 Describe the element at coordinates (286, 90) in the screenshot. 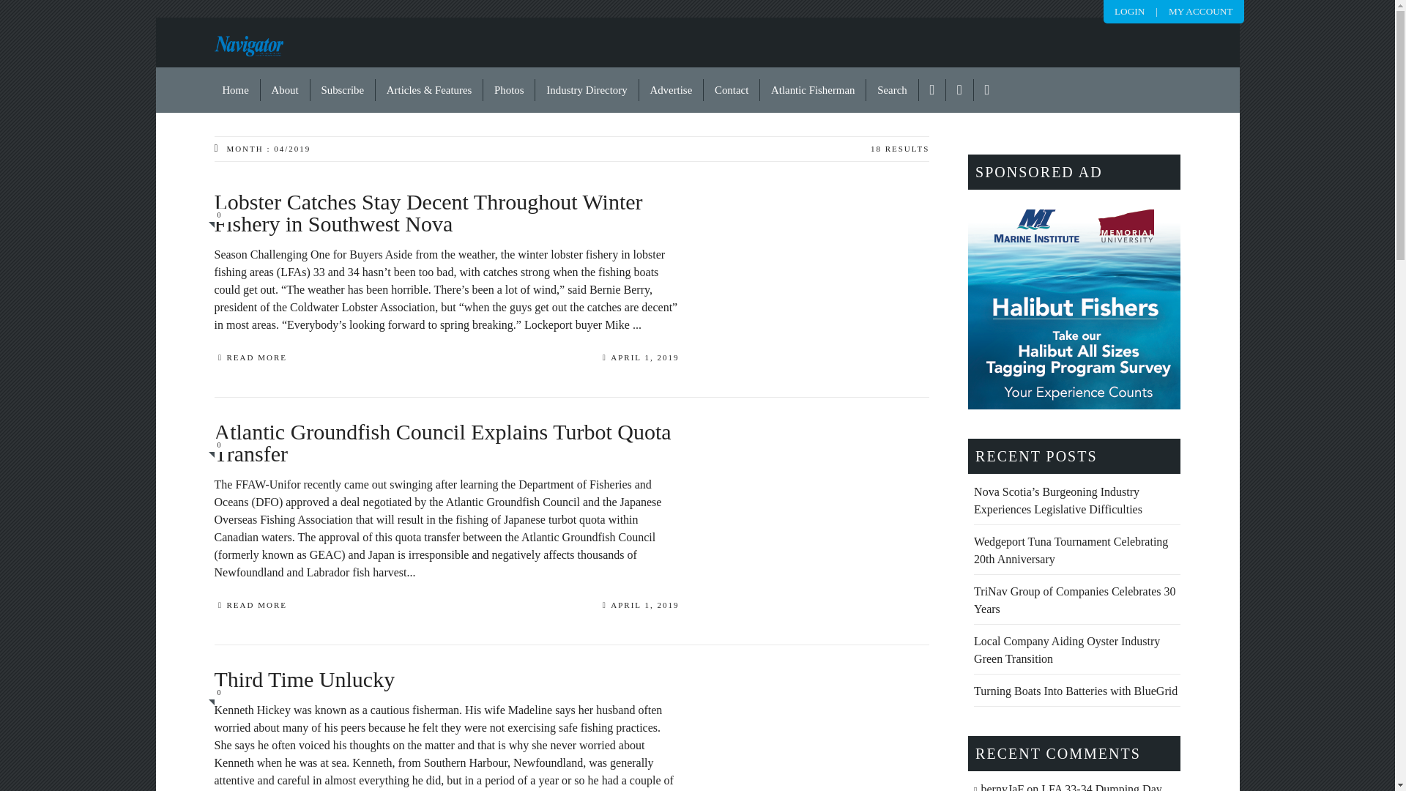

I see `About` at that location.